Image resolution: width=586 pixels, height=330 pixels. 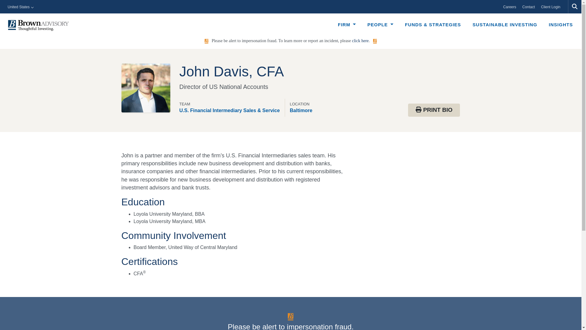 I want to click on United States, so click(x=20, y=7).